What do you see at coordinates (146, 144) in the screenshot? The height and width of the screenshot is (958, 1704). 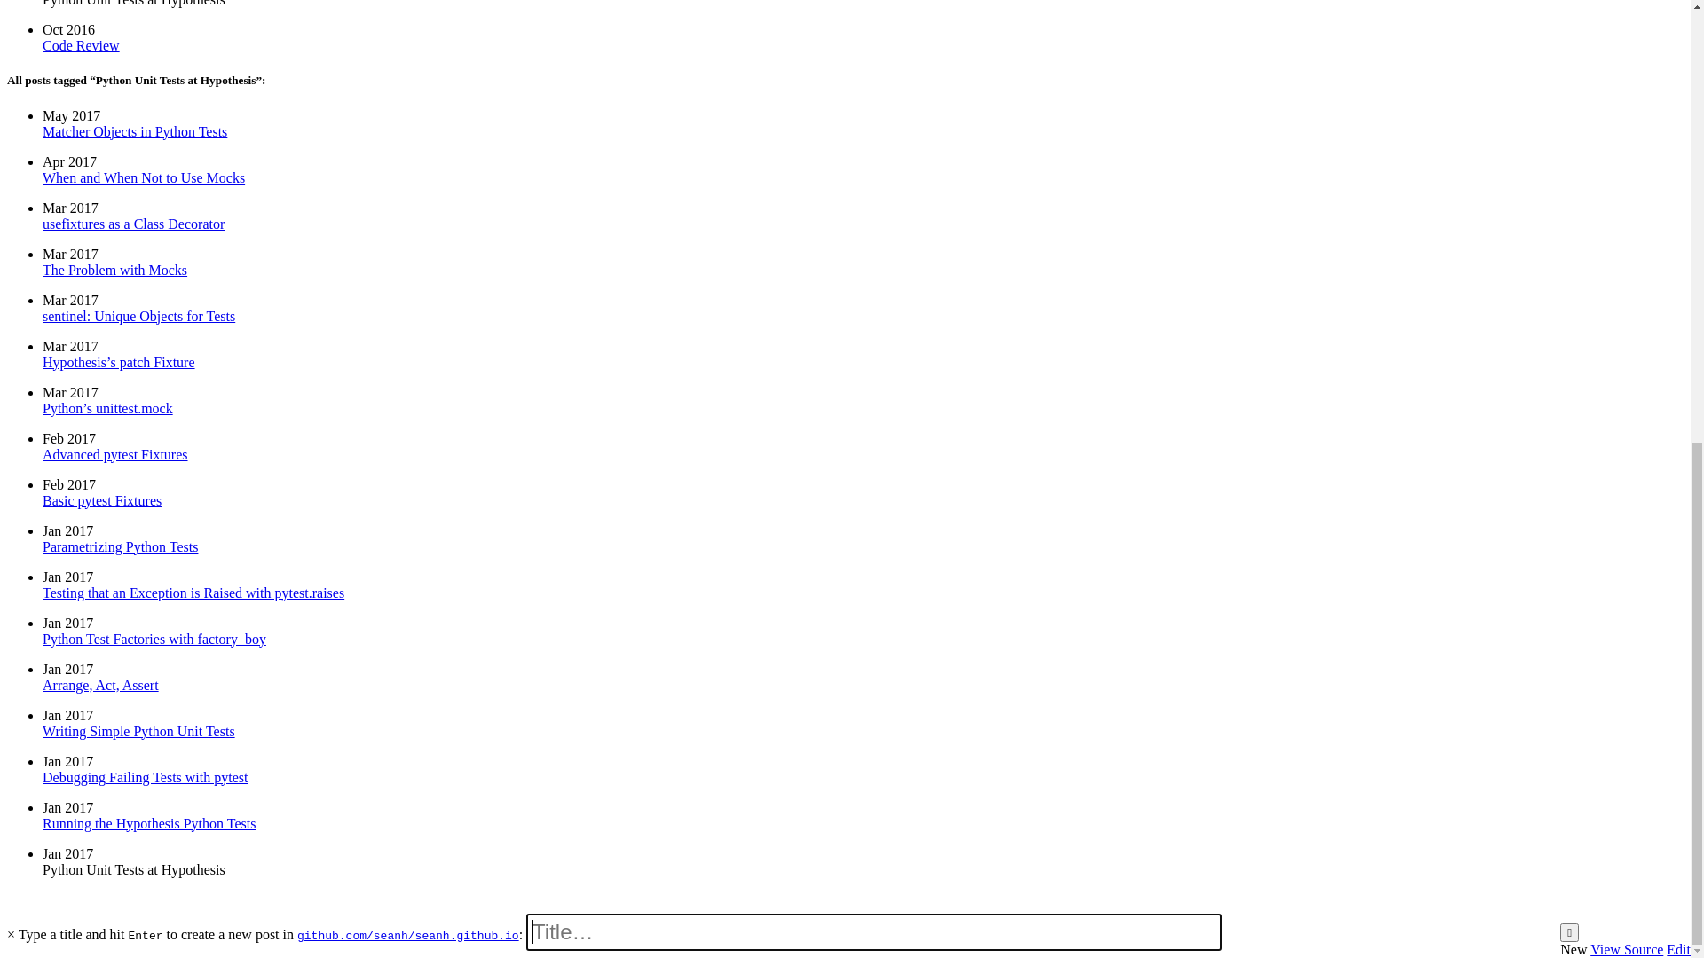 I see `Debugging Failing Tests with pytest` at bounding box center [146, 144].